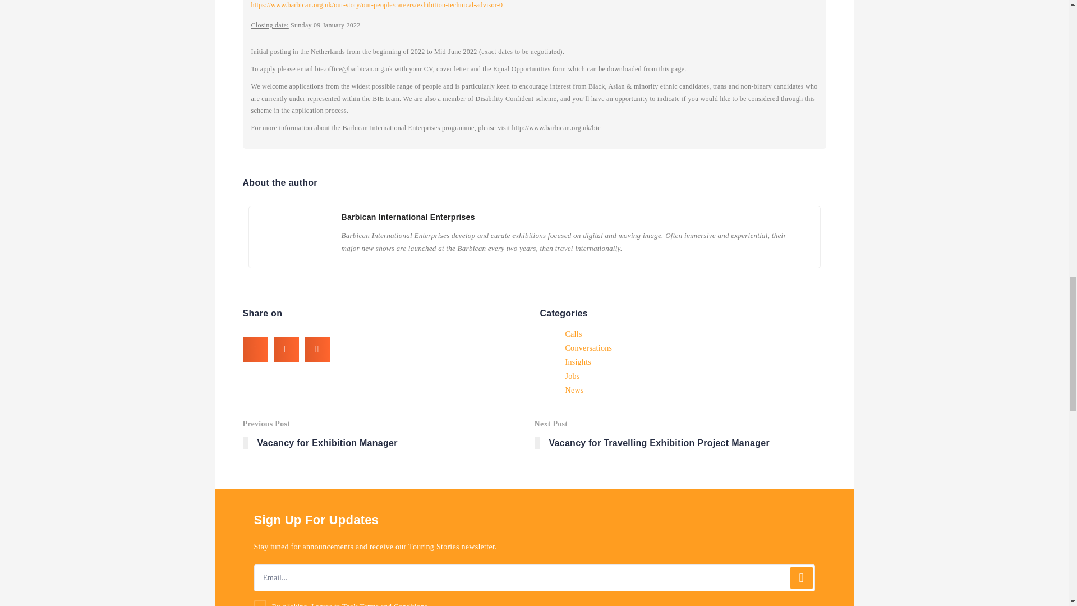  What do you see at coordinates (578, 362) in the screenshot?
I see `Terms and Conditions` at bounding box center [578, 362].